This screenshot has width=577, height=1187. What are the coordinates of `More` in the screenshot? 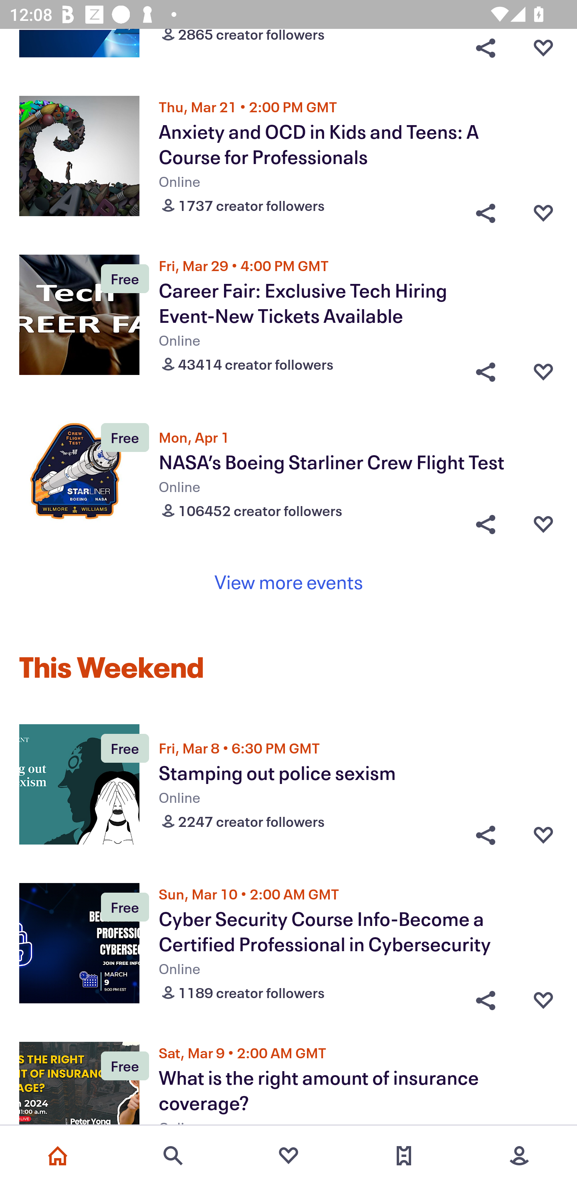 It's located at (519, 1156).